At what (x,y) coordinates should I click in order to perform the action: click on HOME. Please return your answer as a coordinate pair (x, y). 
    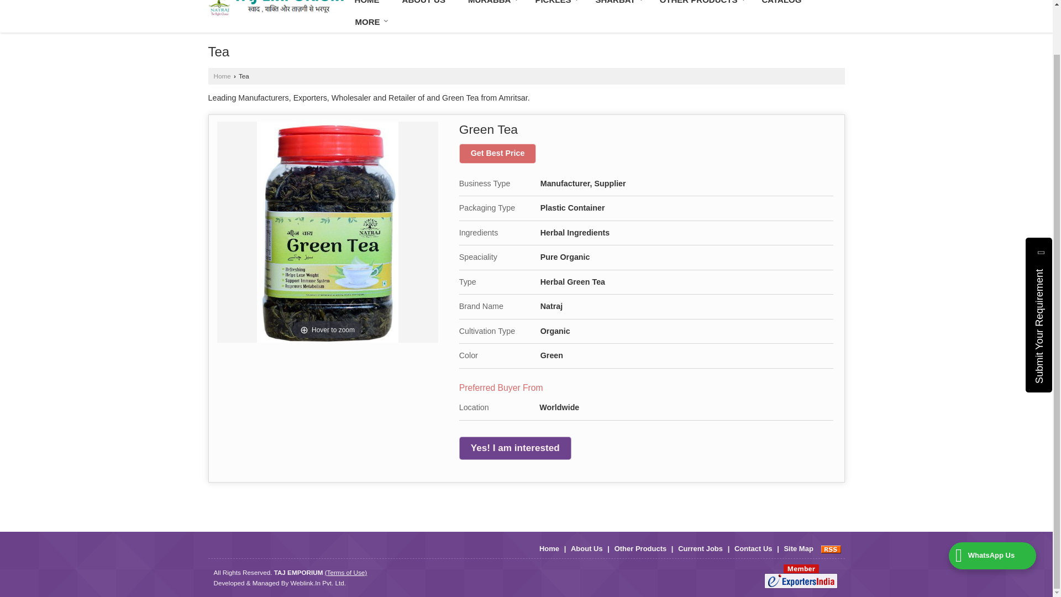
    Looking at the image, I should click on (367, 6).